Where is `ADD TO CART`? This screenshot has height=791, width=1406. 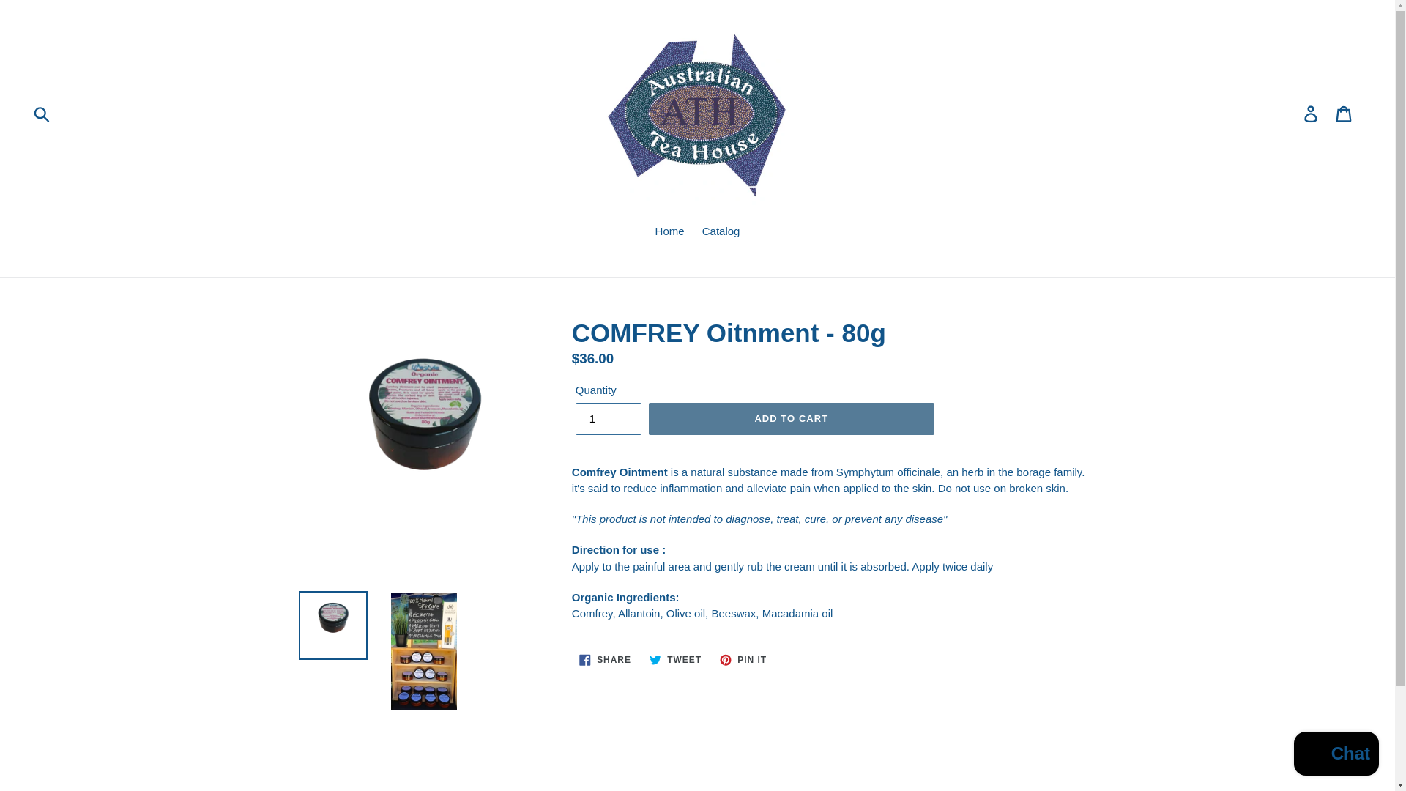 ADD TO CART is located at coordinates (791, 419).